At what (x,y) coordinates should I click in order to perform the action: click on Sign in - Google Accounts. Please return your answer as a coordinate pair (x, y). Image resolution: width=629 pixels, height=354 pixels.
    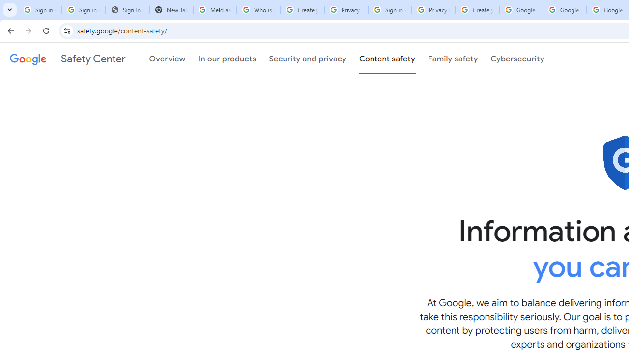
    Looking at the image, I should click on (84, 10).